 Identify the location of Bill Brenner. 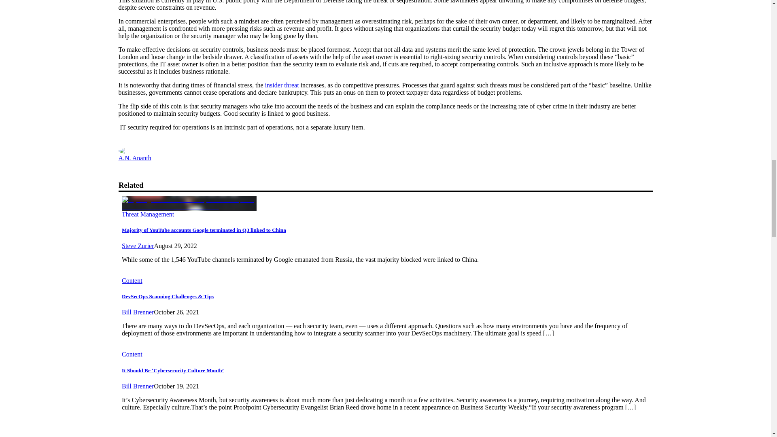
(138, 312).